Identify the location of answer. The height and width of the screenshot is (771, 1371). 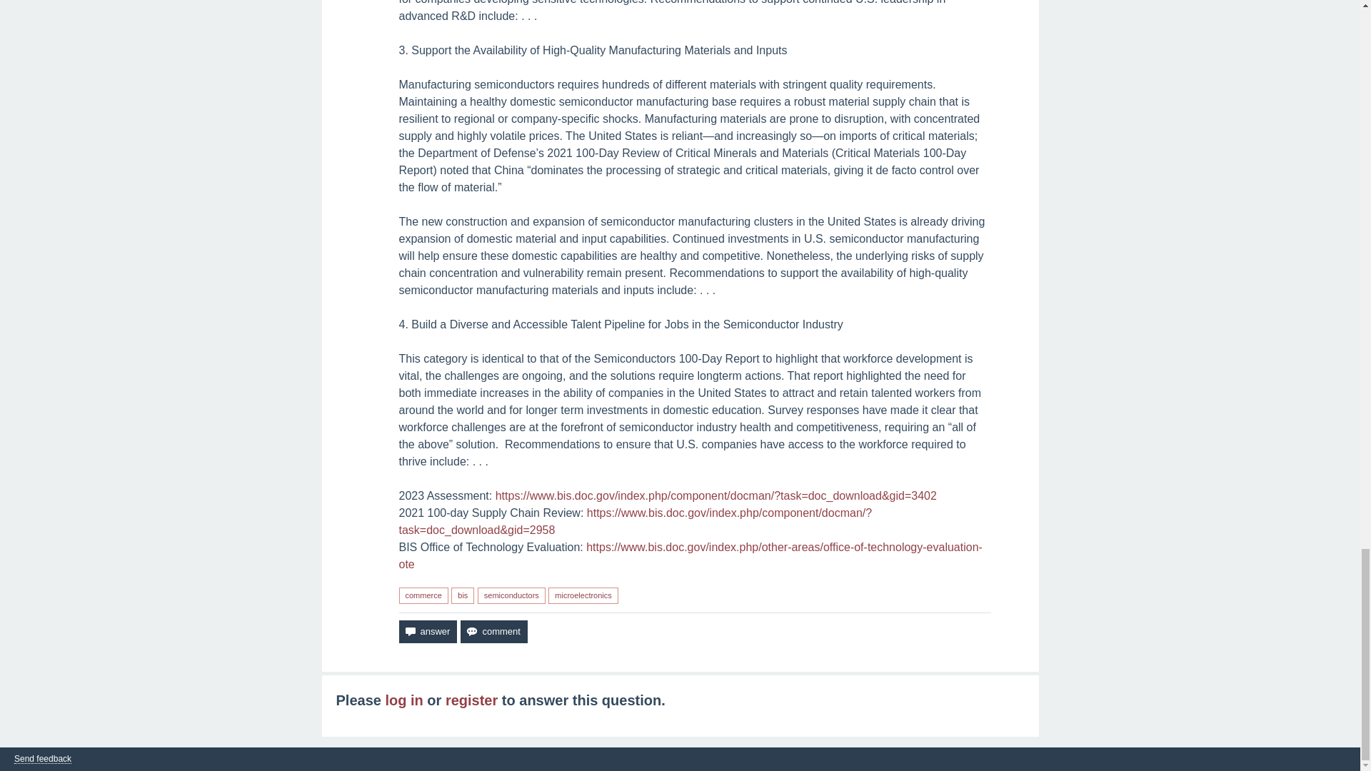
(427, 631).